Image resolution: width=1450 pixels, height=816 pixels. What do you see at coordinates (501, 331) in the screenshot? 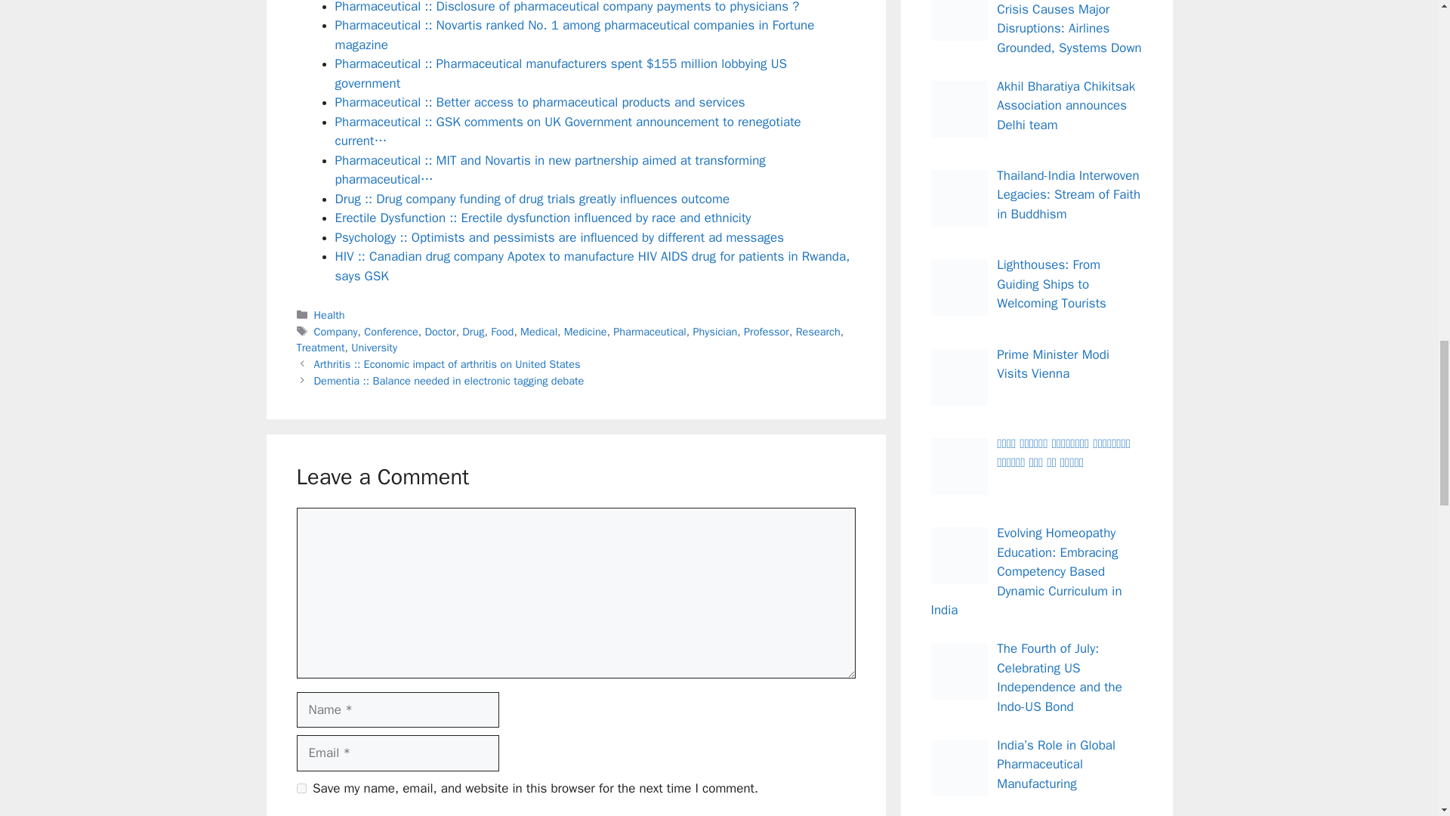
I see `Food` at bounding box center [501, 331].